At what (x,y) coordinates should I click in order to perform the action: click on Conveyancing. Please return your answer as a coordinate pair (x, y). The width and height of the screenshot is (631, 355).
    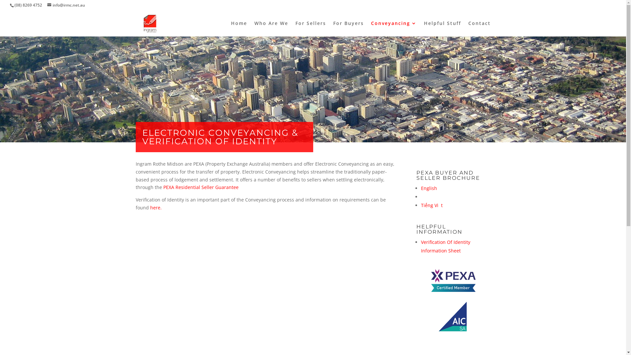
    Looking at the image, I should click on (394, 29).